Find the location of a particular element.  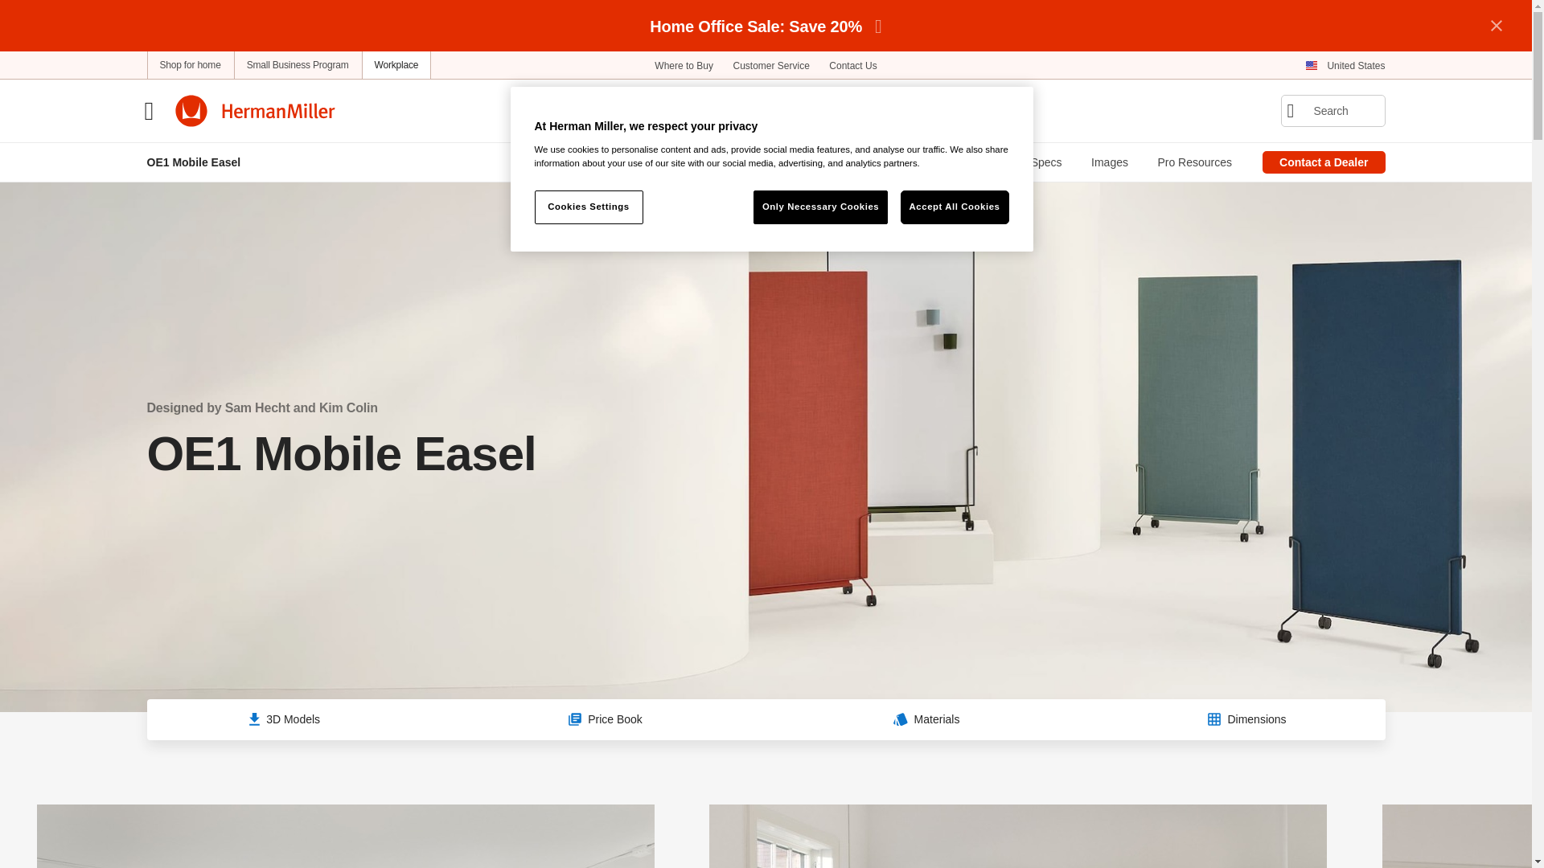

Workplace is located at coordinates (396, 64).